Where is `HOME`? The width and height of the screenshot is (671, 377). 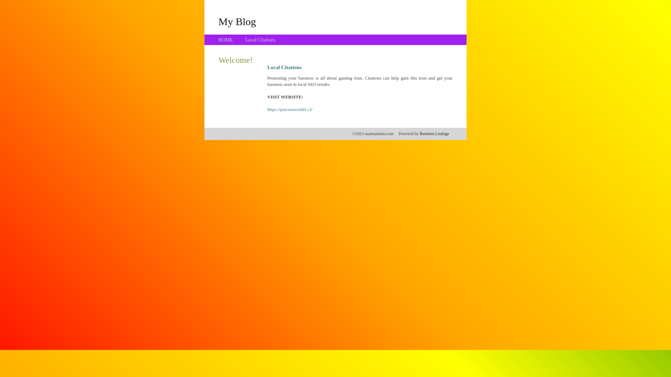
HOME is located at coordinates (226, 40).